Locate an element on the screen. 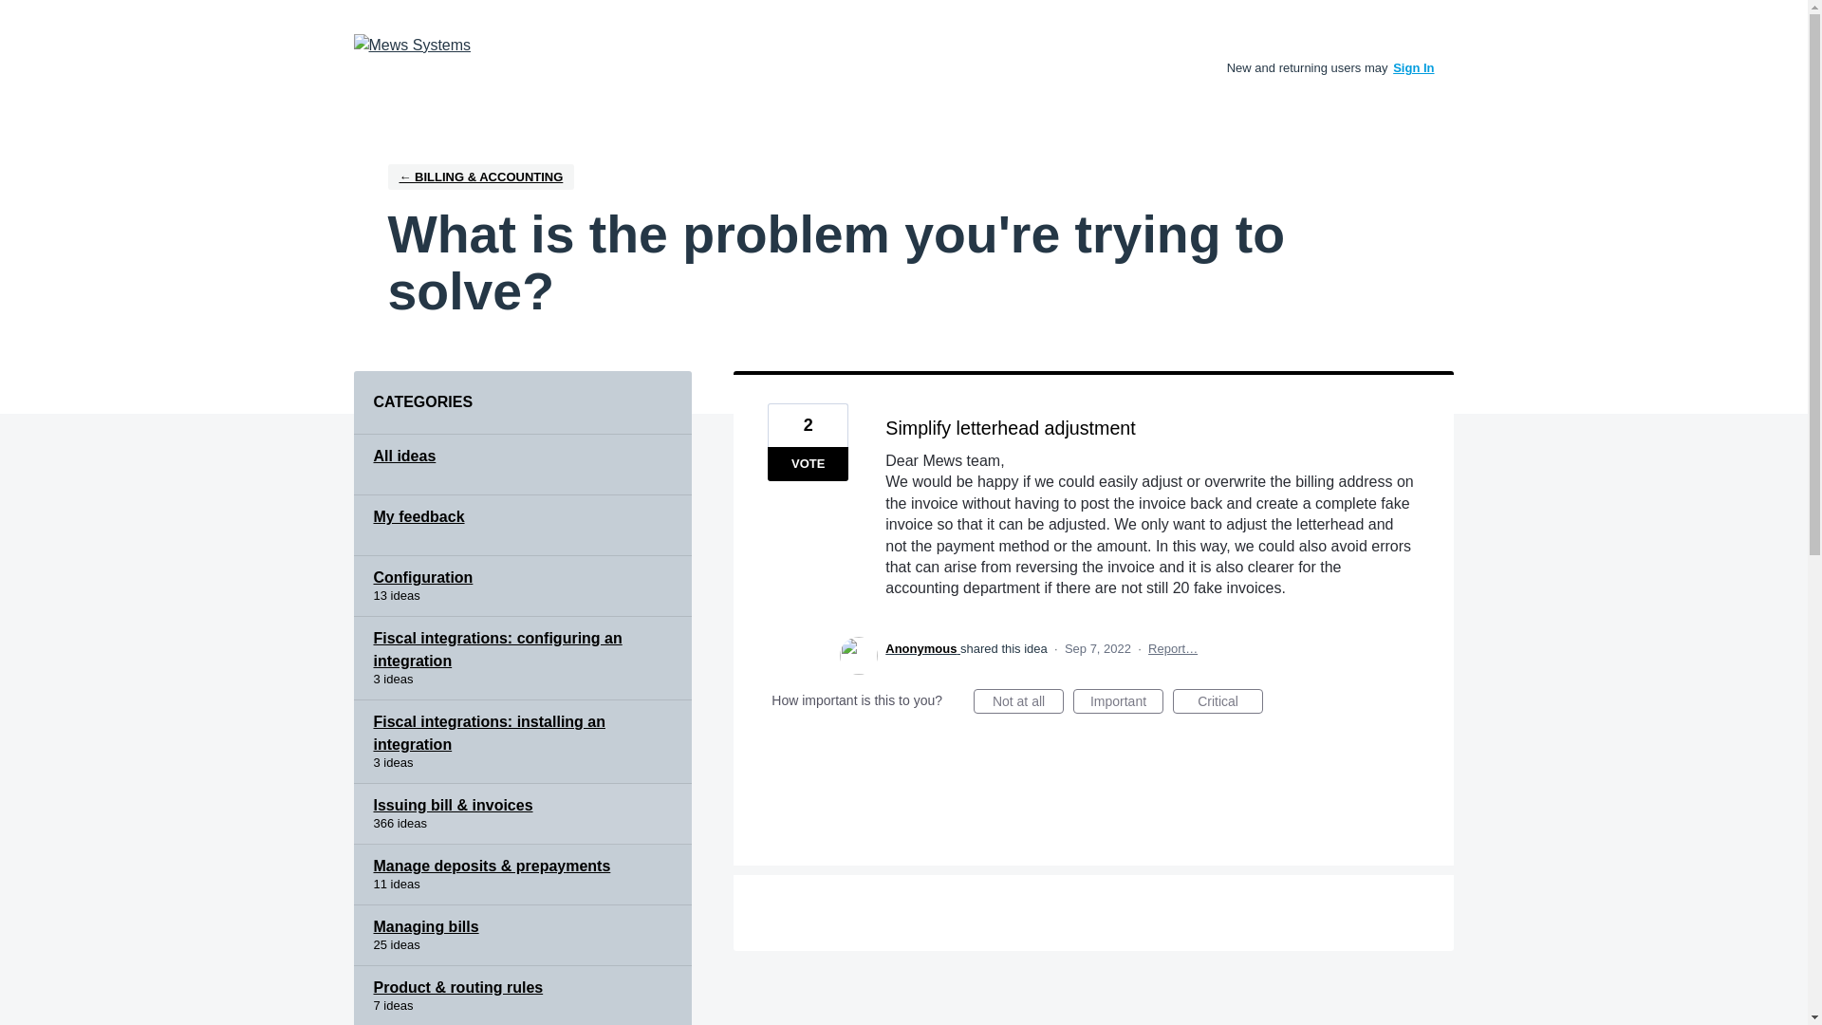 This screenshot has width=1822, height=1025. Skip to content is located at coordinates (15, 15).